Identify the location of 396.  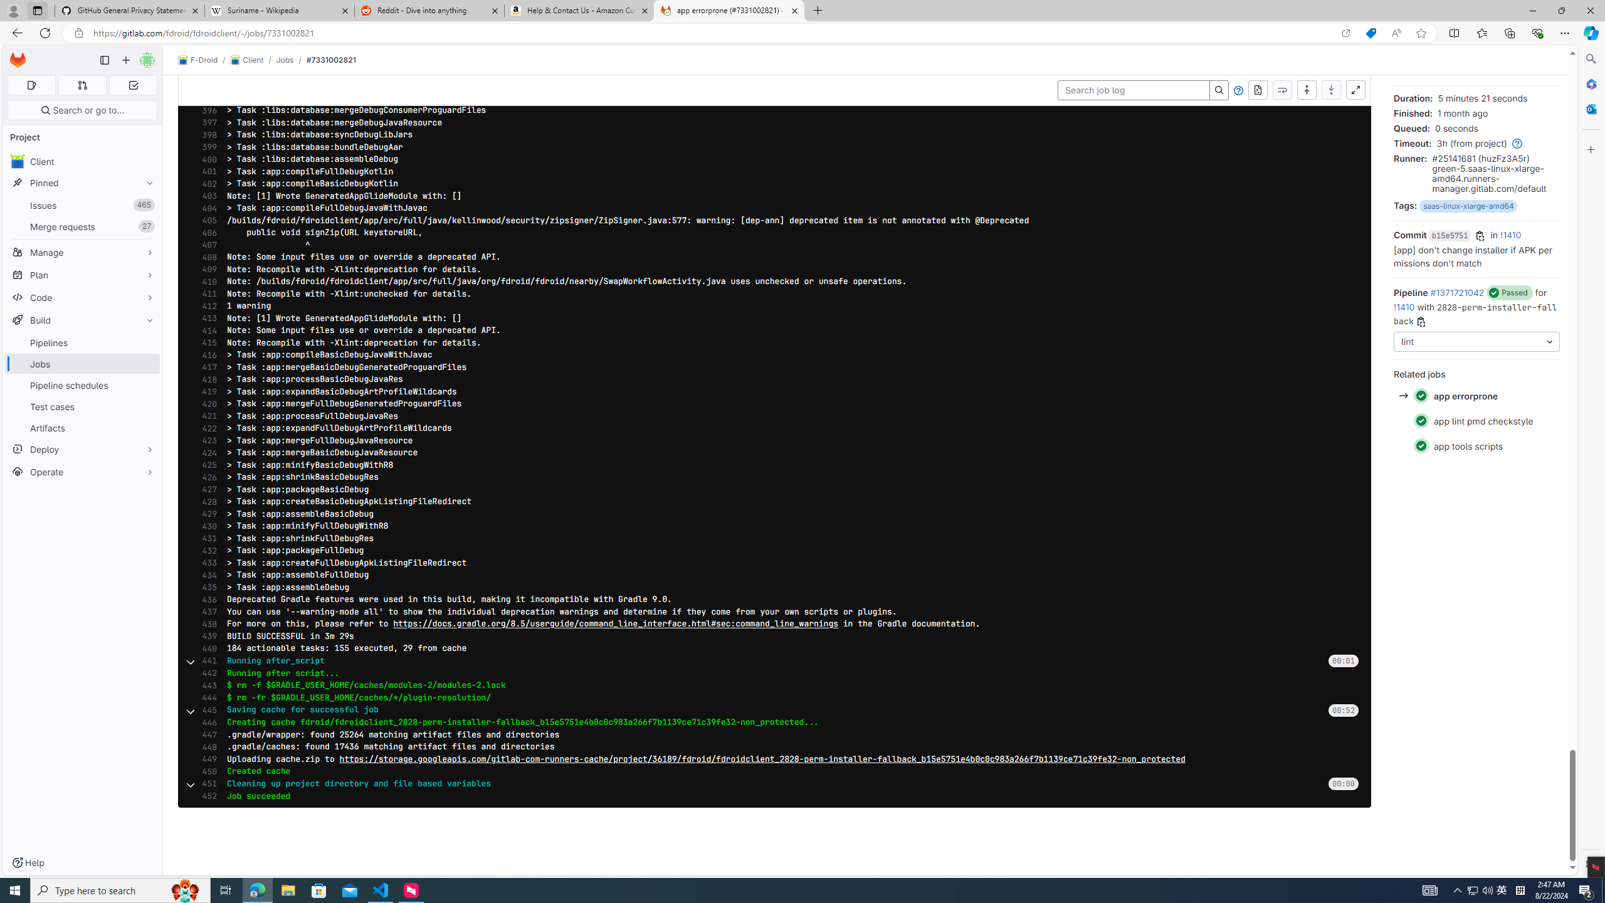
(206, 110).